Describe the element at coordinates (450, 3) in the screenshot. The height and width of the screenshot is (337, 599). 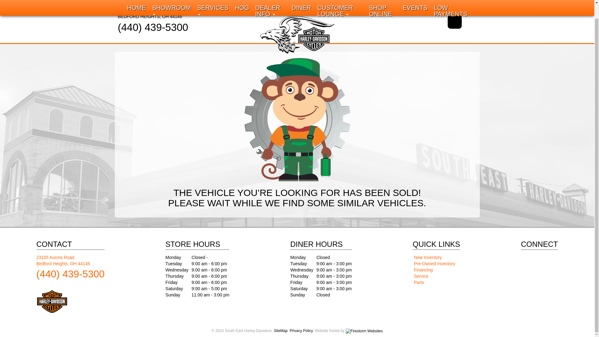
I see `DINER` at that location.